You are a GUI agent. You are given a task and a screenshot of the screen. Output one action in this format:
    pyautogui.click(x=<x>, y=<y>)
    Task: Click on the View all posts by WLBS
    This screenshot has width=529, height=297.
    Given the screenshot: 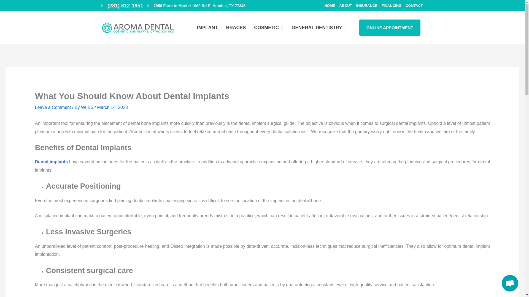 What is the action you would take?
    pyautogui.click(x=88, y=107)
    